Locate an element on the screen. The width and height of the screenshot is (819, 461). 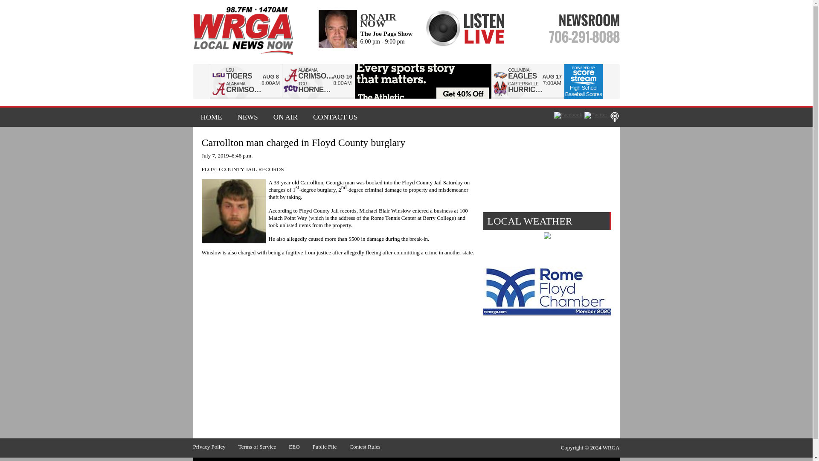
Twitter is located at coordinates (595, 115).